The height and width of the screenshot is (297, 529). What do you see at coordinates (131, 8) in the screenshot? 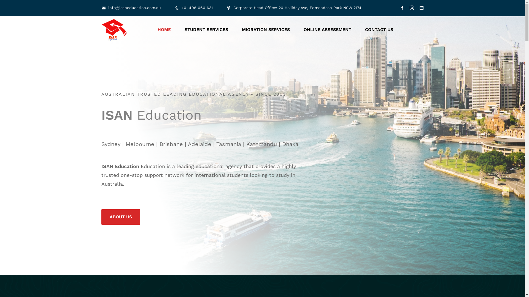
I see `info@isaneducation.com.au` at bounding box center [131, 8].